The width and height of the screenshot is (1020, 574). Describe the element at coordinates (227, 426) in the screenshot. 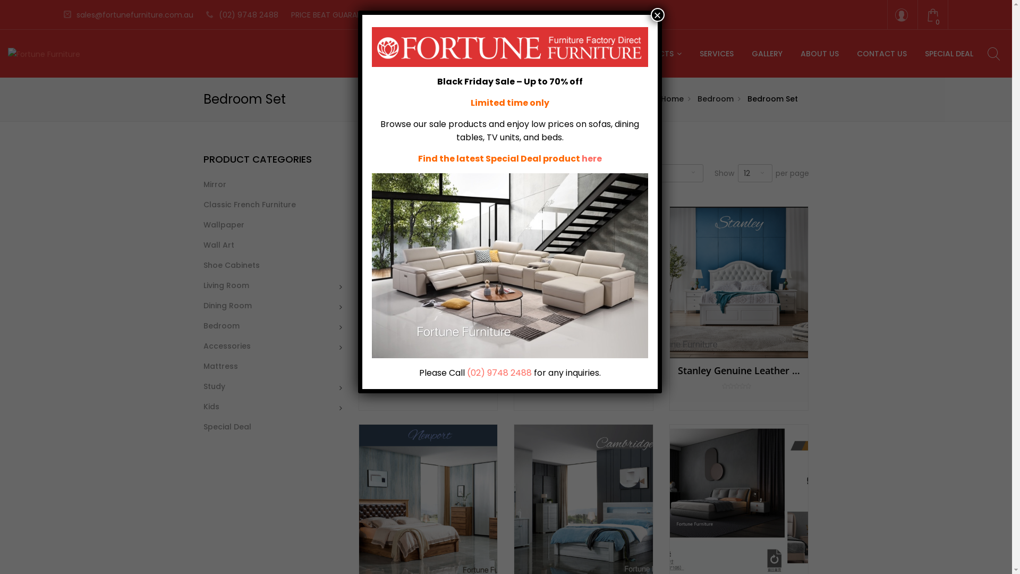

I see `Special Deal` at that location.